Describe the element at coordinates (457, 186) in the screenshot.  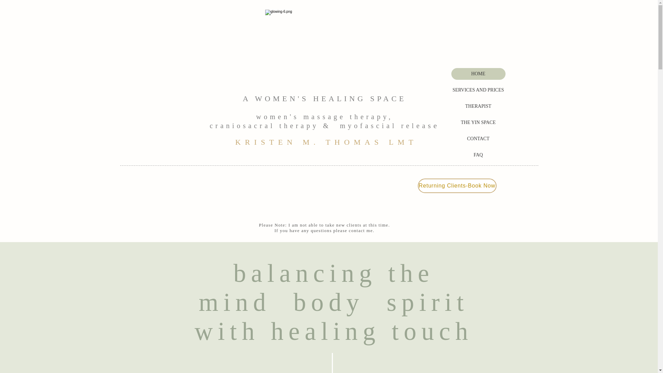
I see `Returning Clients-Book Now` at that location.